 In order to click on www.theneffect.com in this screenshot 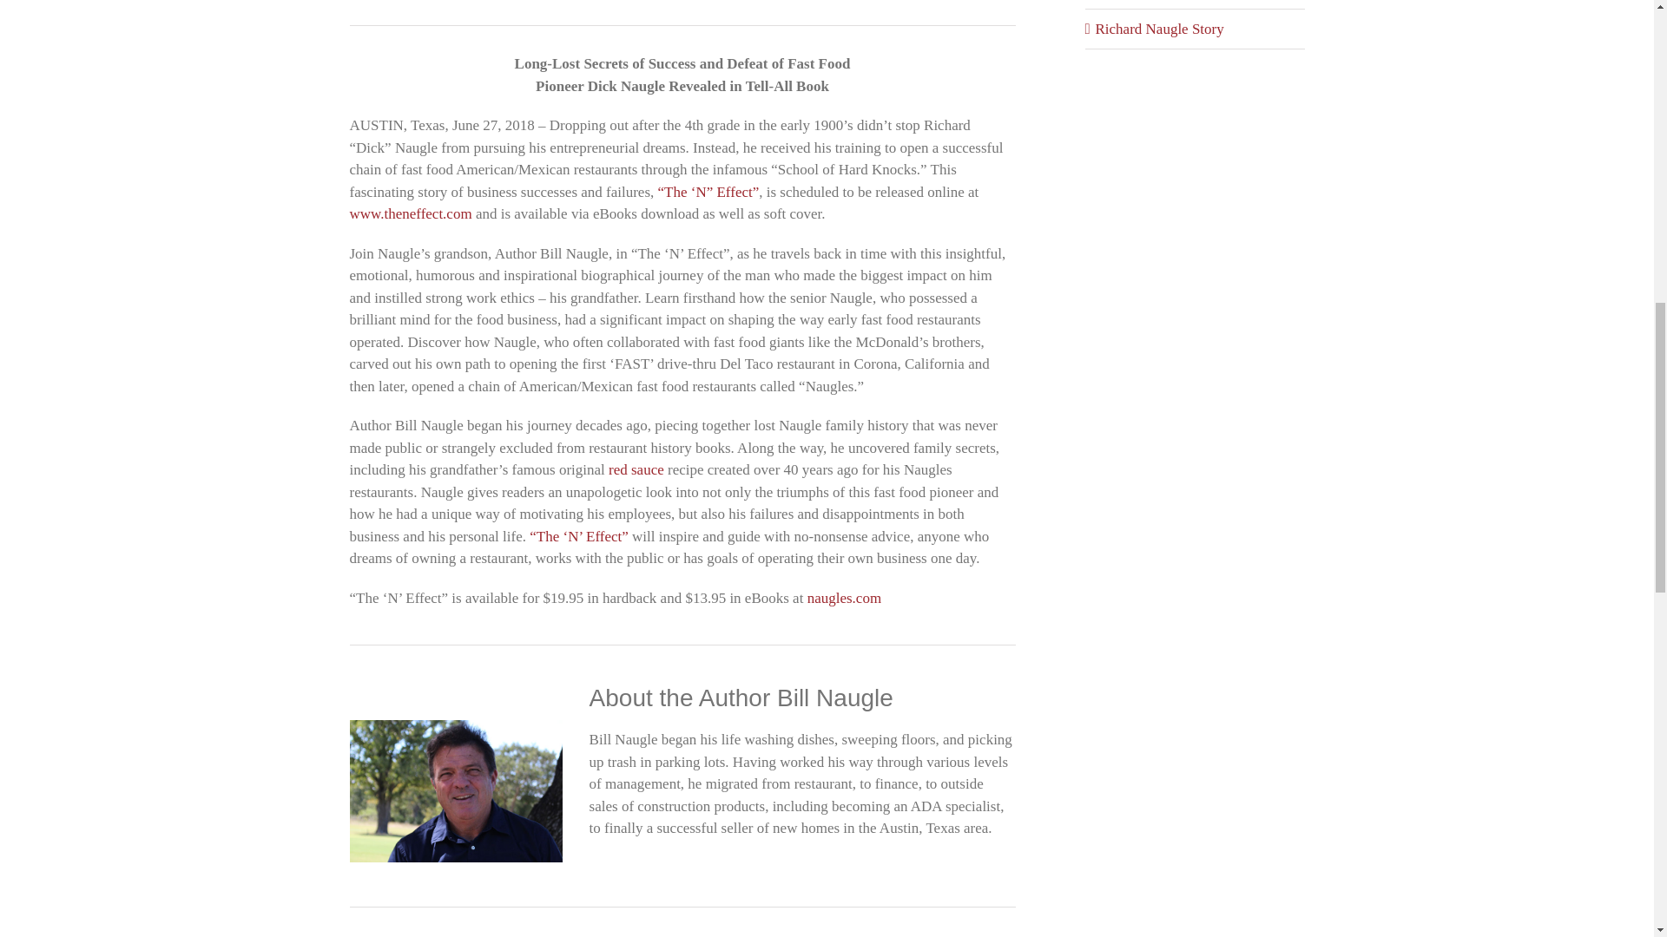, I will do `click(410, 213)`.